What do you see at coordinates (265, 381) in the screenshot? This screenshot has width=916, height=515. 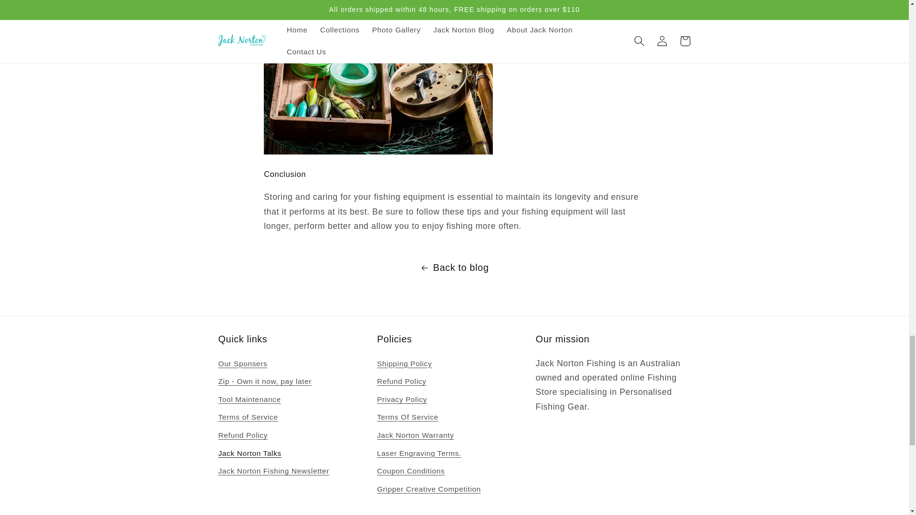 I see `Zip - Own it now, pay later` at bounding box center [265, 381].